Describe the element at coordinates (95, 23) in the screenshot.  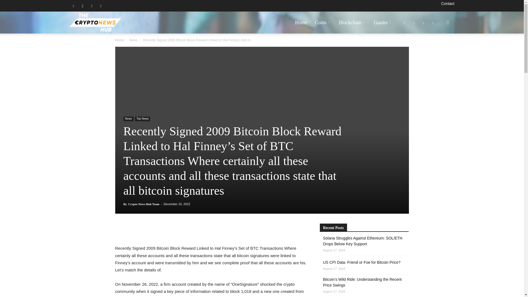
I see `thecryptonewshub` at that location.